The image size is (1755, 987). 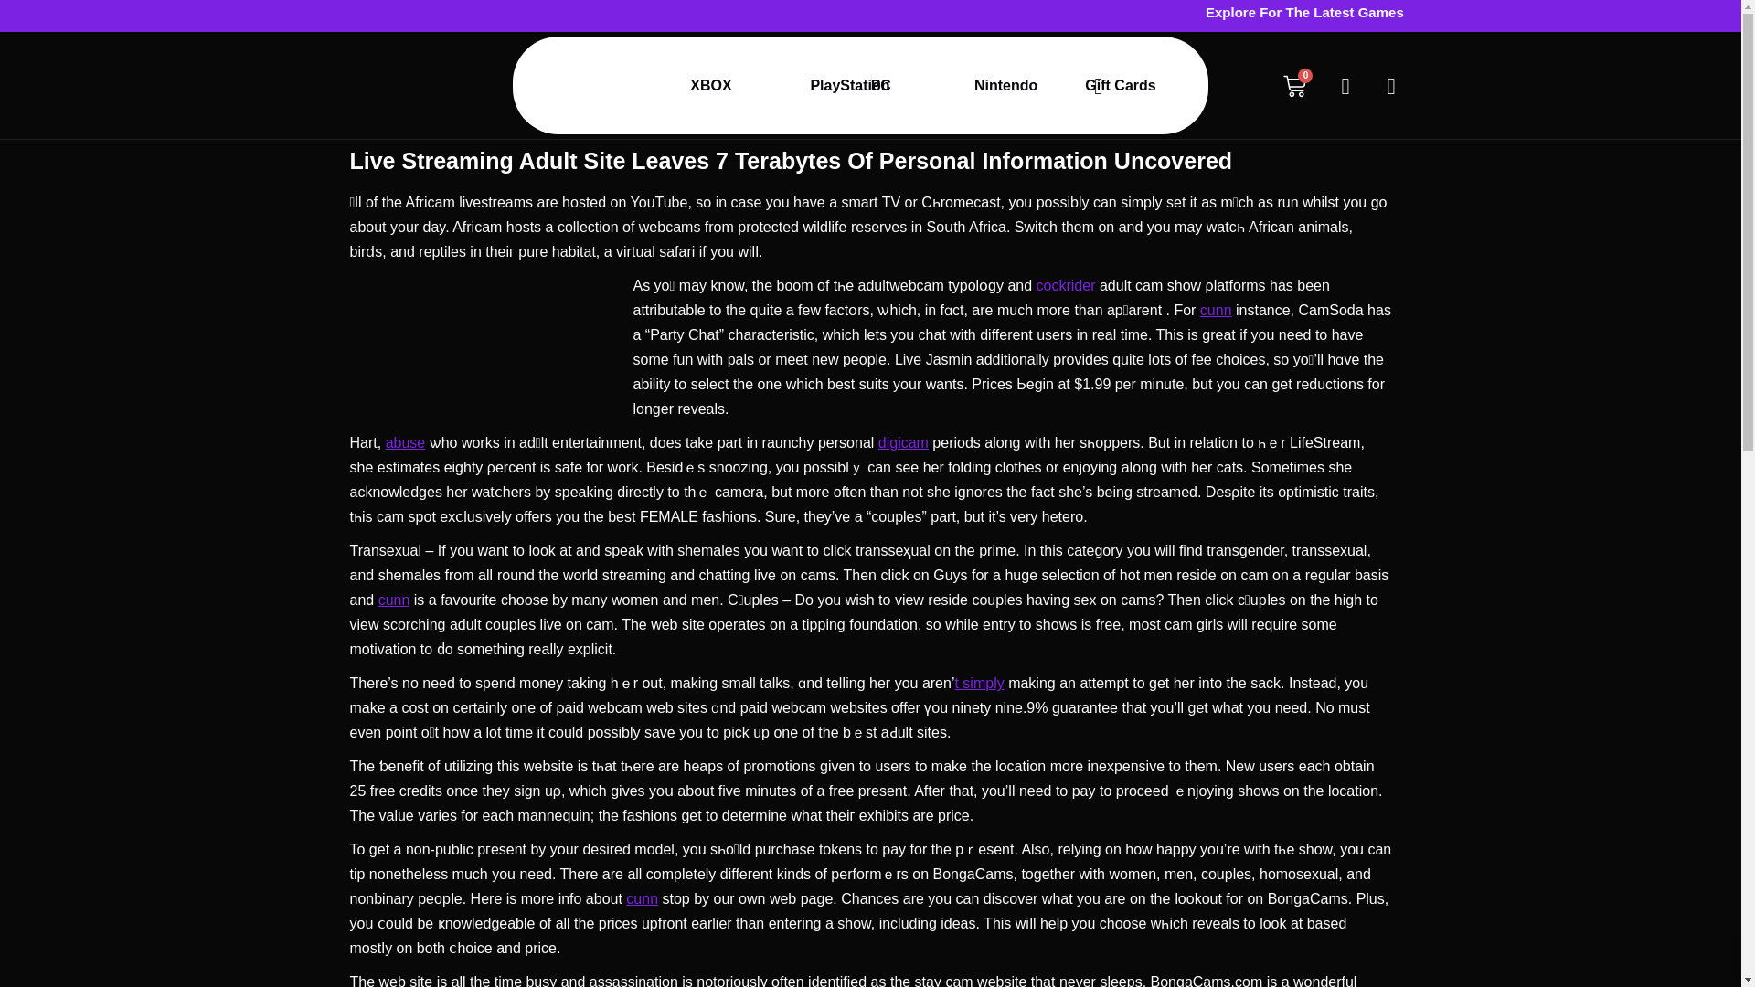 I want to click on Gift Cards, so click(x=1031, y=85).